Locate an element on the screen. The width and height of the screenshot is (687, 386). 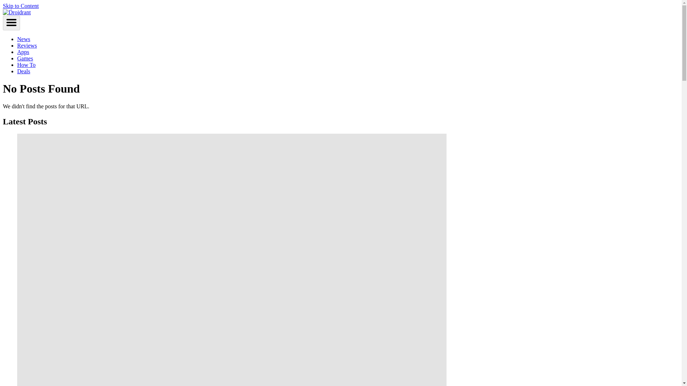
Reviews is located at coordinates (27, 45).